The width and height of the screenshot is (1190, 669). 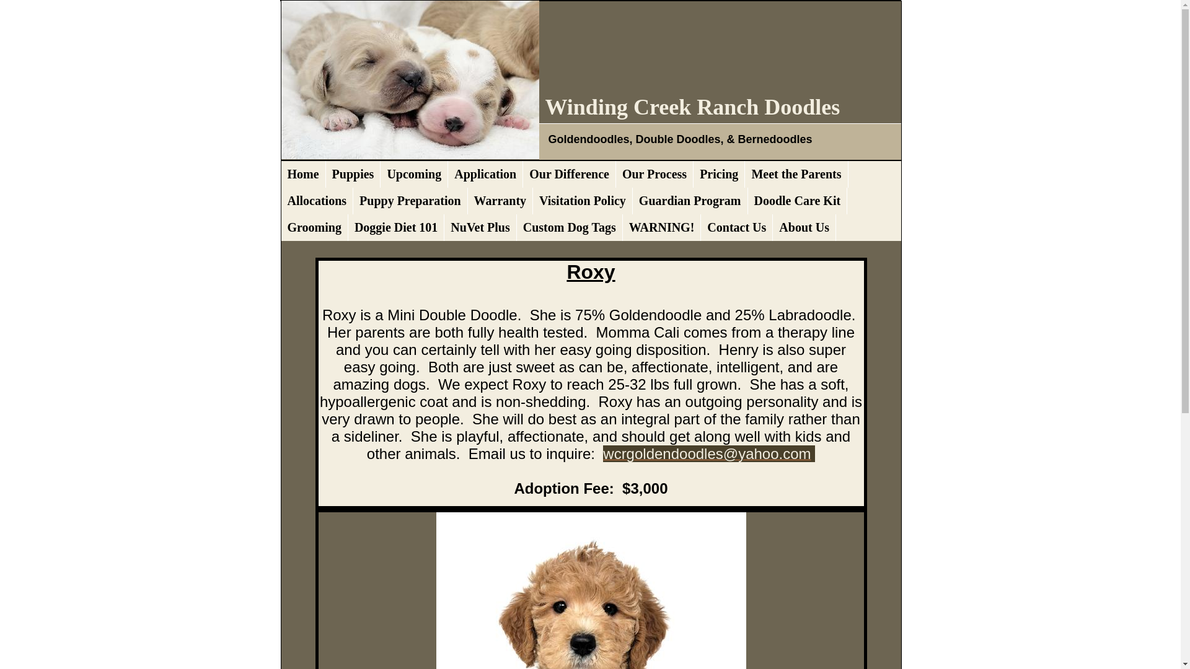 I want to click on Home, so click(x=304, y=175).